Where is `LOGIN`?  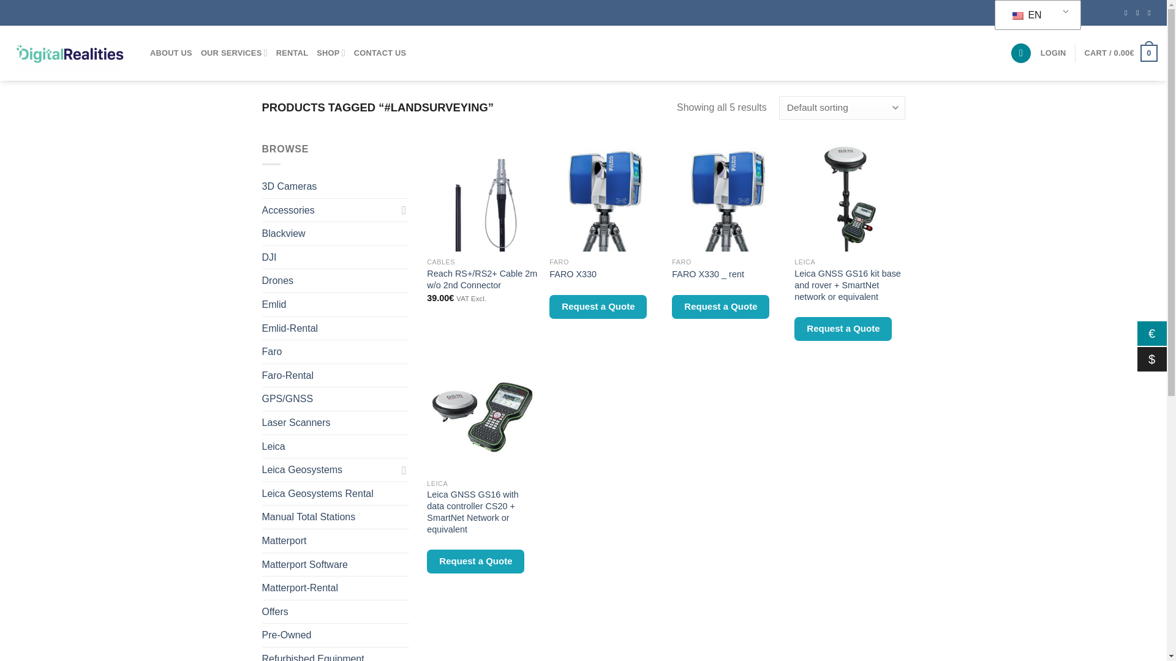 LOGIN is located at coordinates (1053, 53).